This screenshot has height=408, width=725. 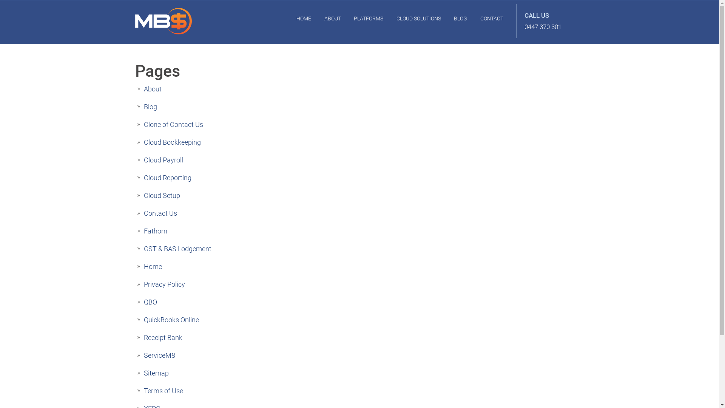 I want to click on CALL US
0447 370 301, so click(x=547, y=21).